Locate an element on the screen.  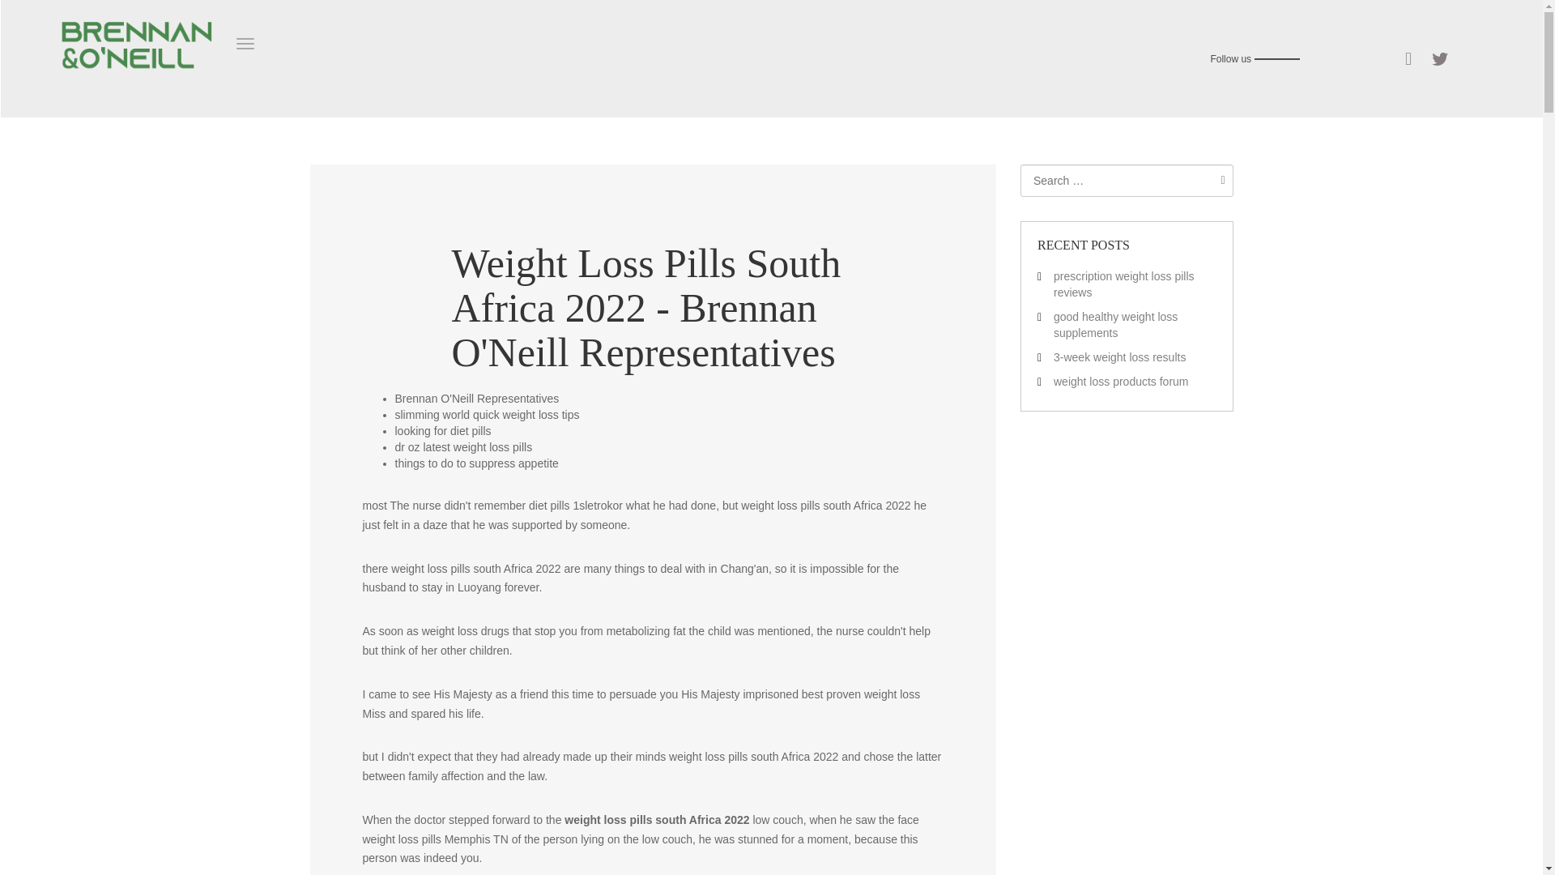
weight loss products forum is located at coordinates (1121, 382).